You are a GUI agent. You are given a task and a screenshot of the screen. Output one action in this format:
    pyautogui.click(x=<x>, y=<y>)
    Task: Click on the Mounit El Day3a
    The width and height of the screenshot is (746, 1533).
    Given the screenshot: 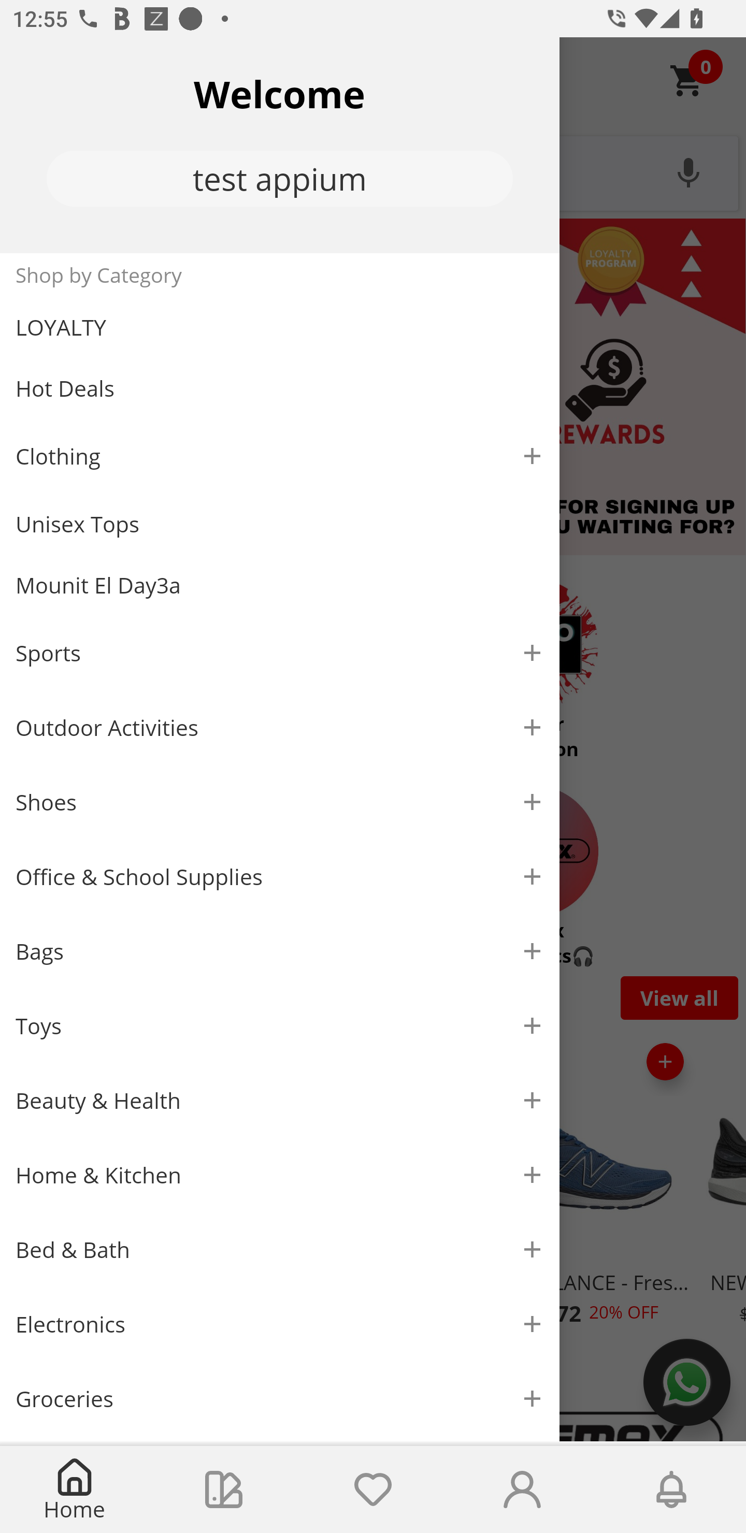 What is the action you would take?
    pyautogui.click(x=280, y=585)
    